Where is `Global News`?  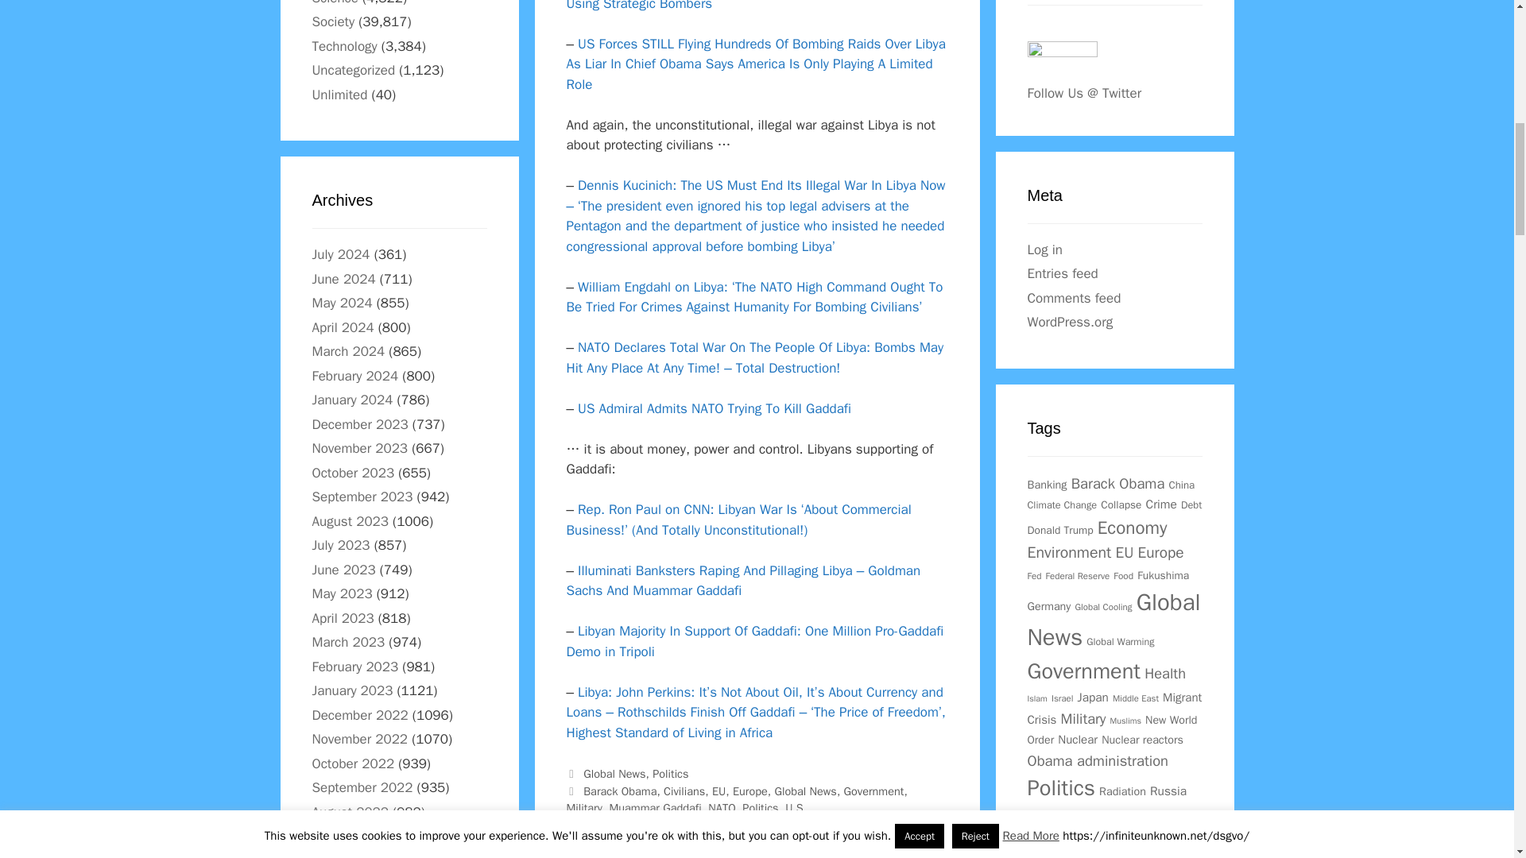 Global News is located at coordinates (804, 791).